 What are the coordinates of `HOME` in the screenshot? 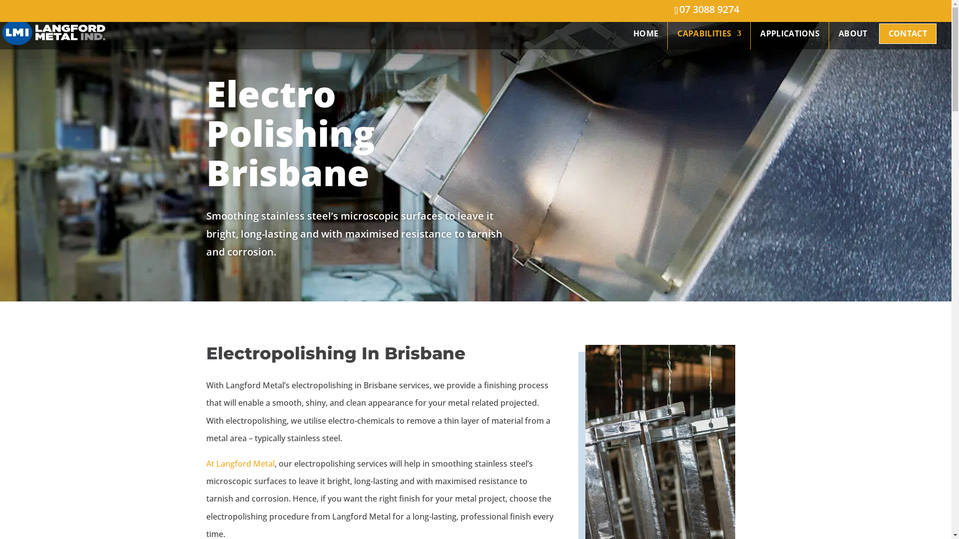 It's located at (642, 42).